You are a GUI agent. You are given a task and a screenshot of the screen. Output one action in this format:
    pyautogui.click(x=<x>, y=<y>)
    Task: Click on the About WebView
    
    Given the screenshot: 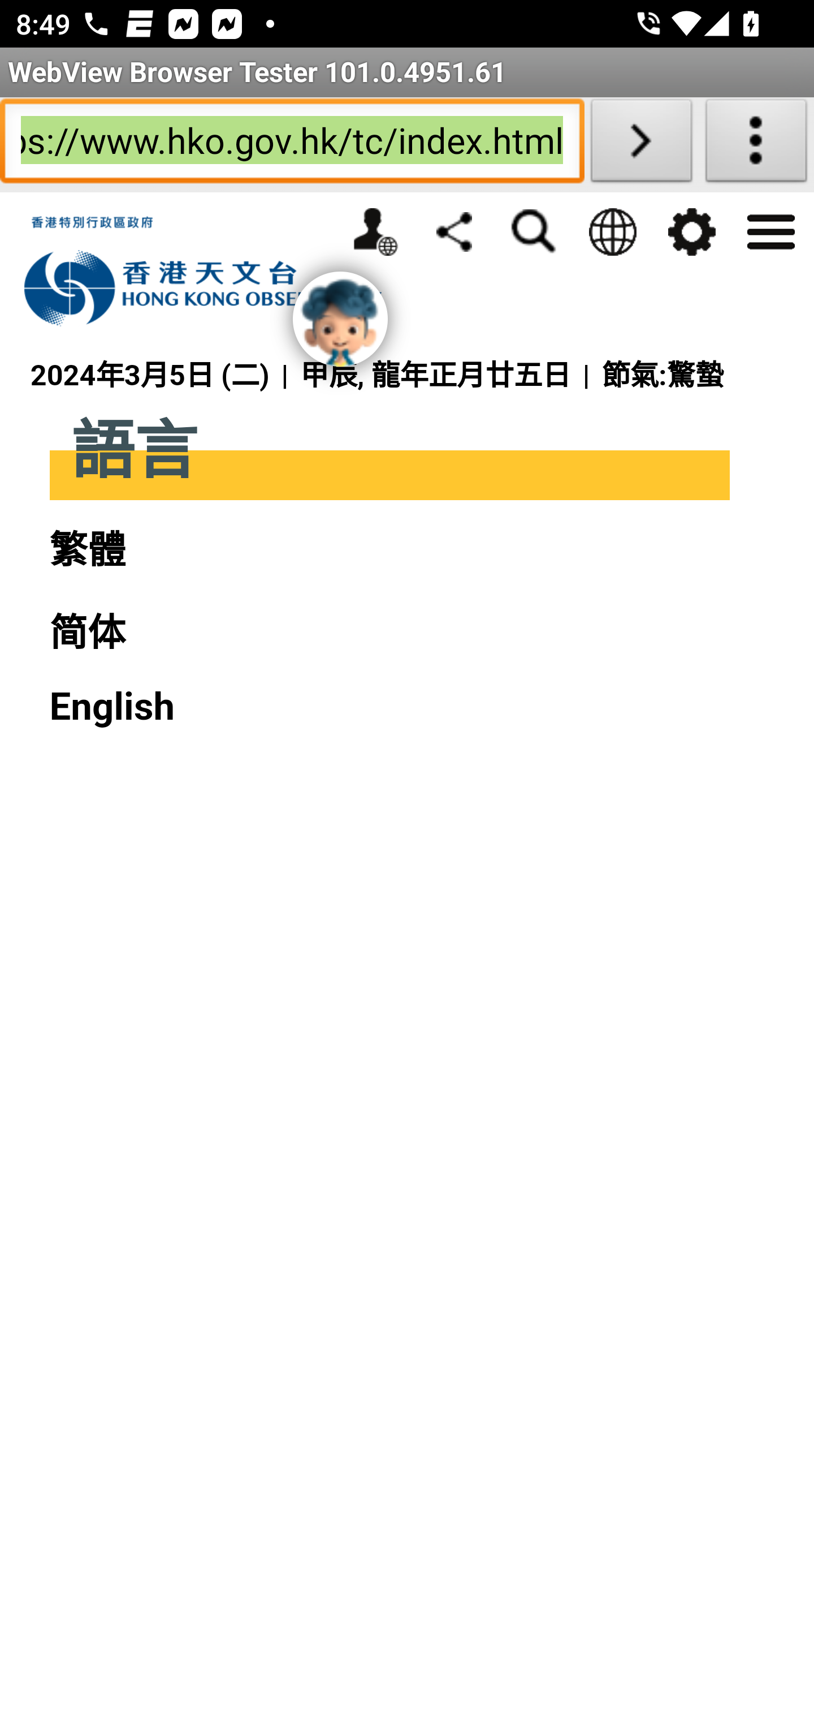 What is the action you would take?
    pyautogui.click(x=756, y=145)
    